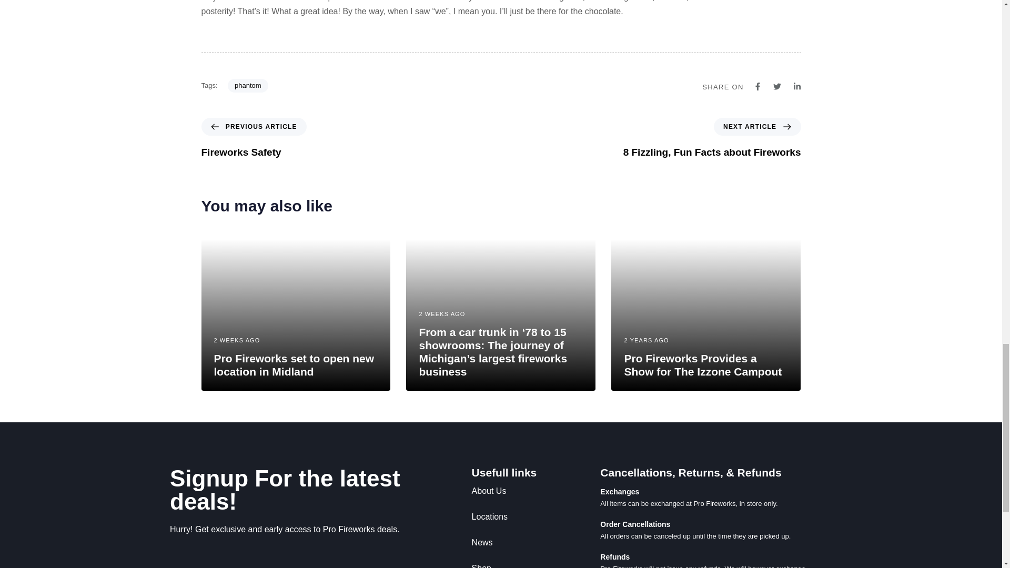  I want to click on Pro Fireworks set to open new location in Midland, so click(254, 138).